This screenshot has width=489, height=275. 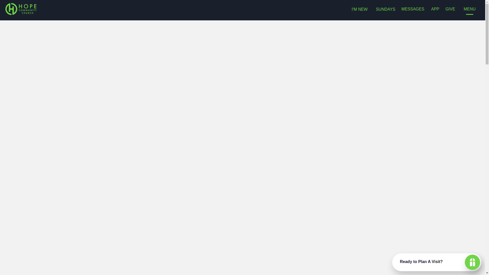 I want to click on MESSAGES, so click(x=413, y=9).